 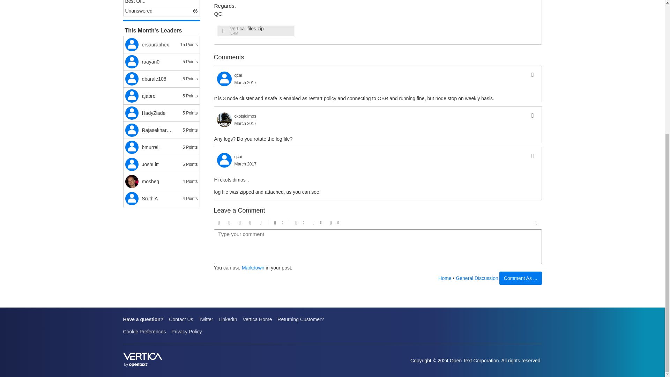 What do you see at coordinates (246, 116) in the screenshot?
I see `ckotsidimos` at bounding box center [246, 116].